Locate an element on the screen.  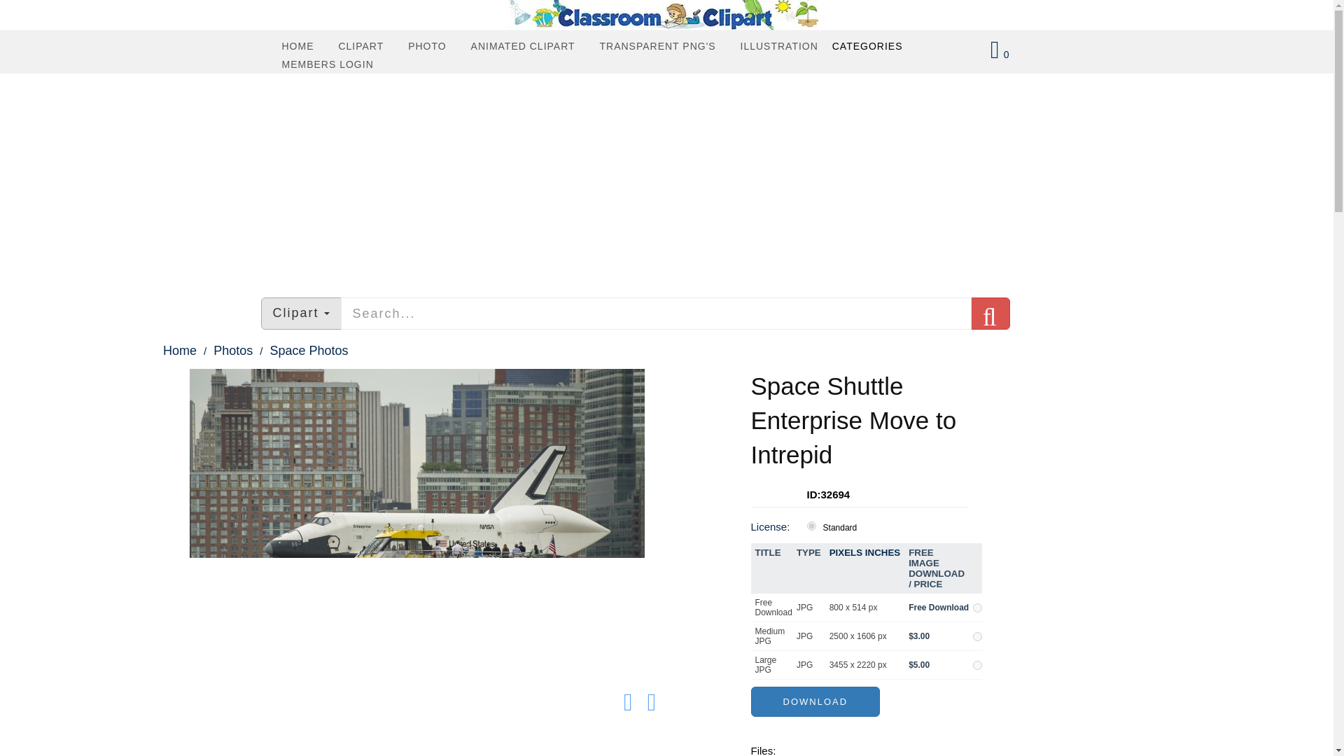
TRANSPARENT PNG'S is located at coordinates (657, 45).